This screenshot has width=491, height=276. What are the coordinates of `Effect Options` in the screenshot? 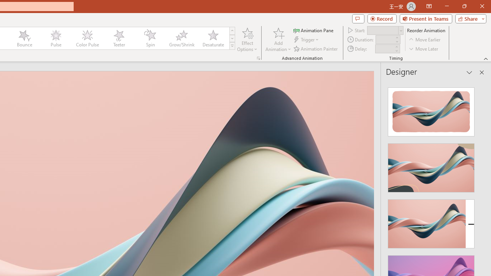 It's located at (247, 39).